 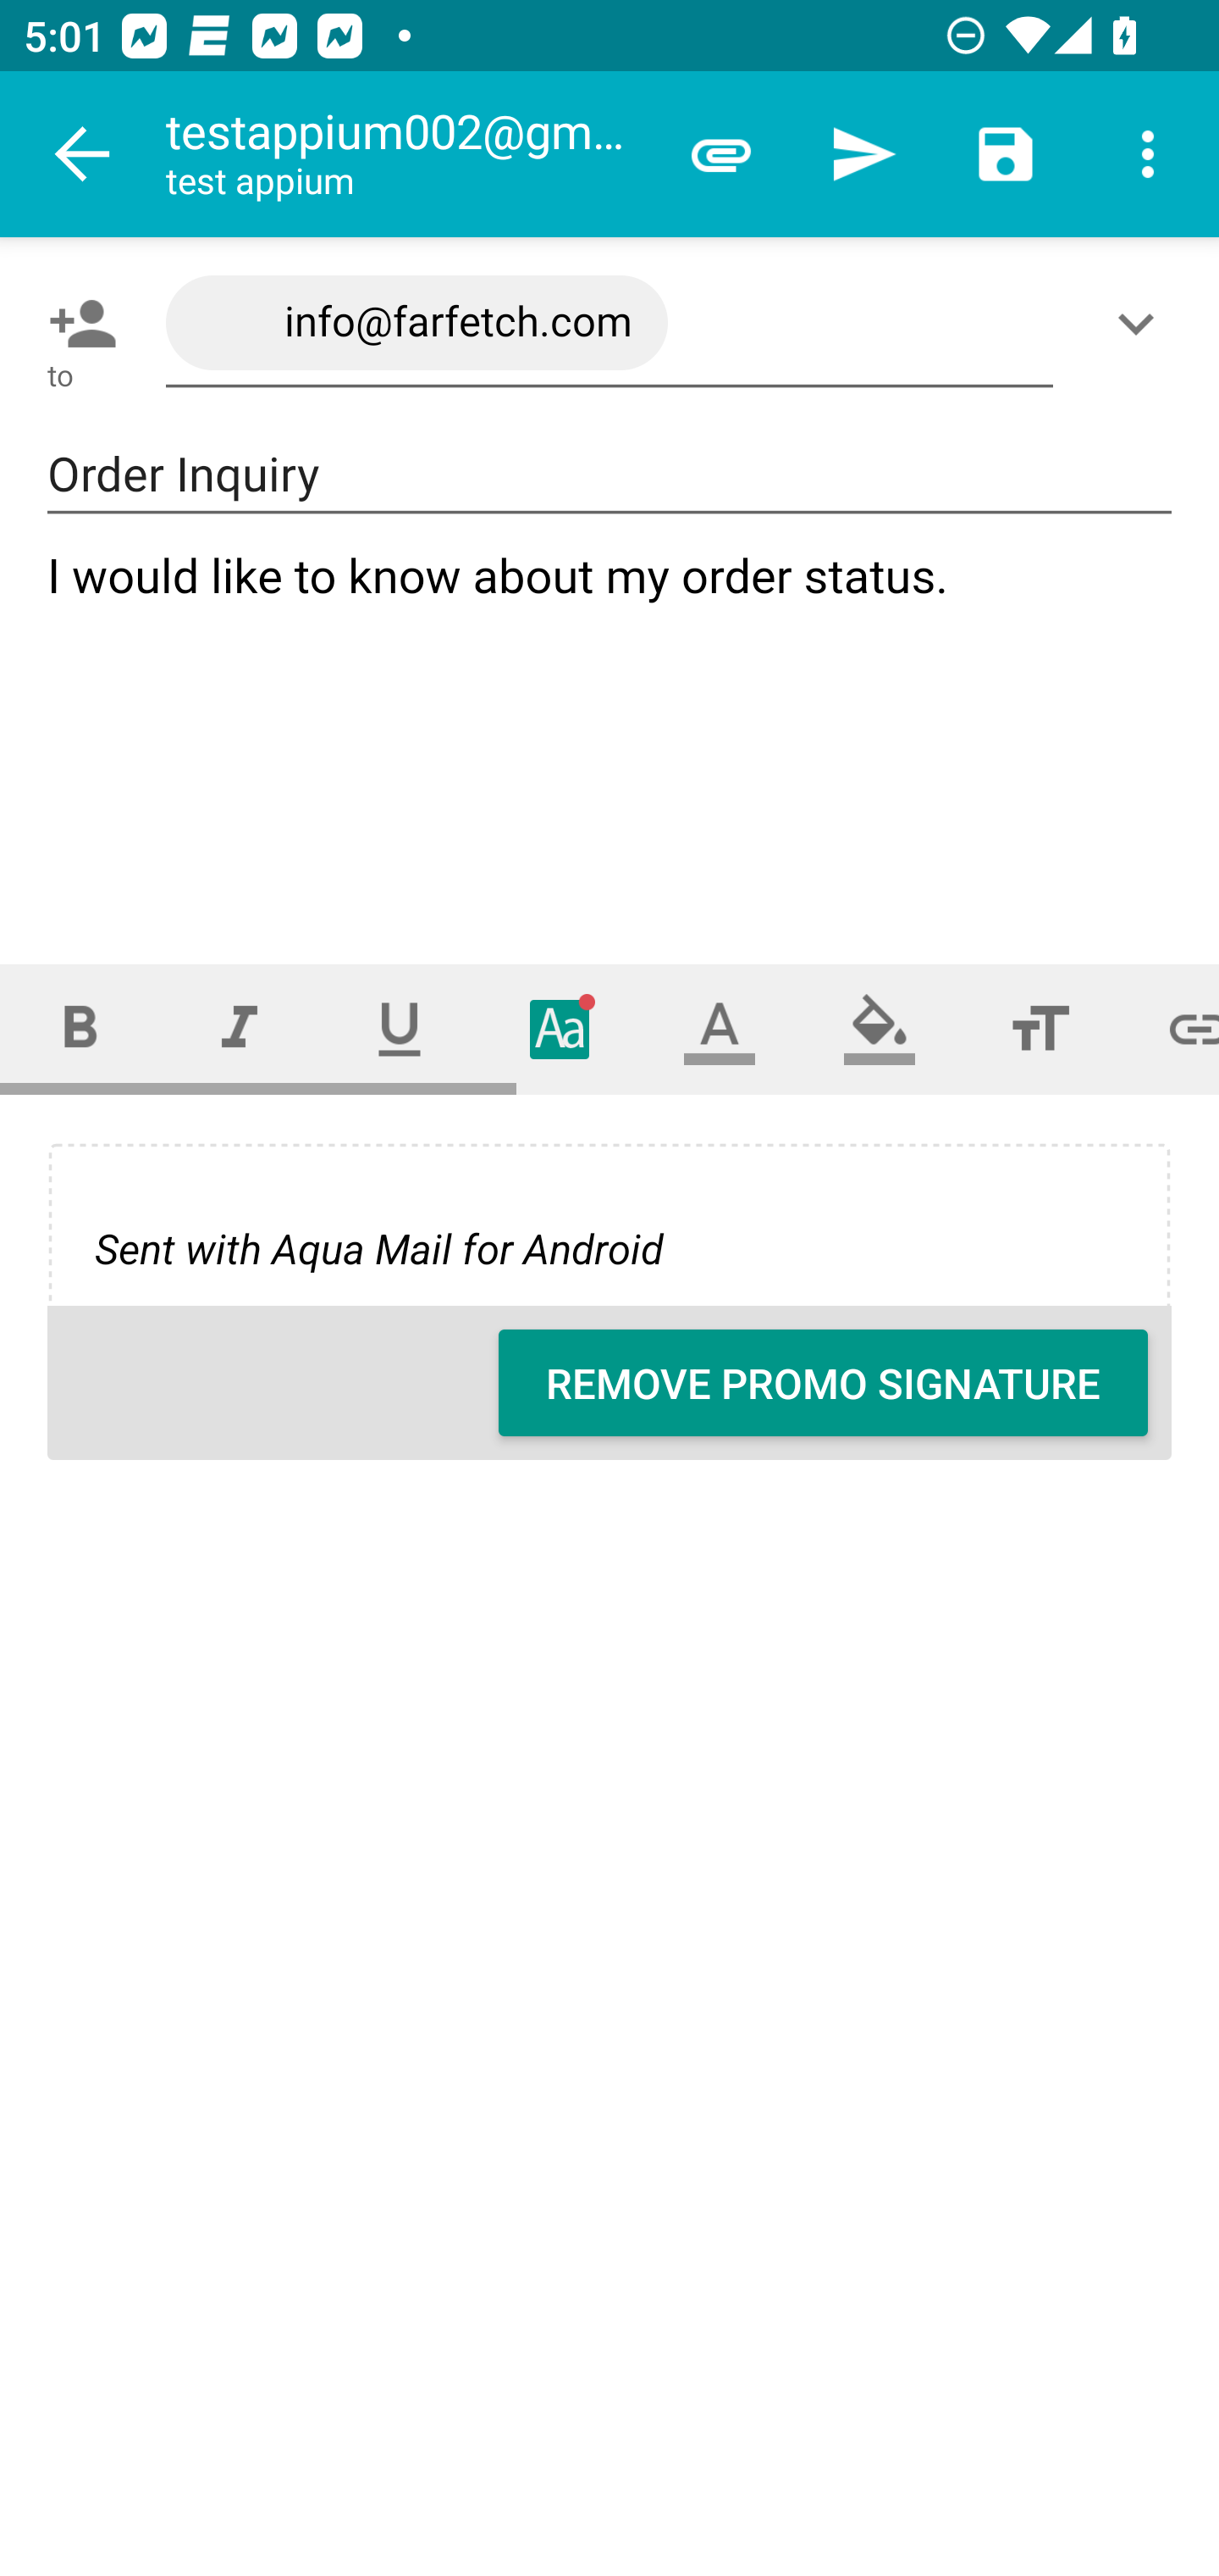 I want to click on Underline, so click(x=400, y=1029).